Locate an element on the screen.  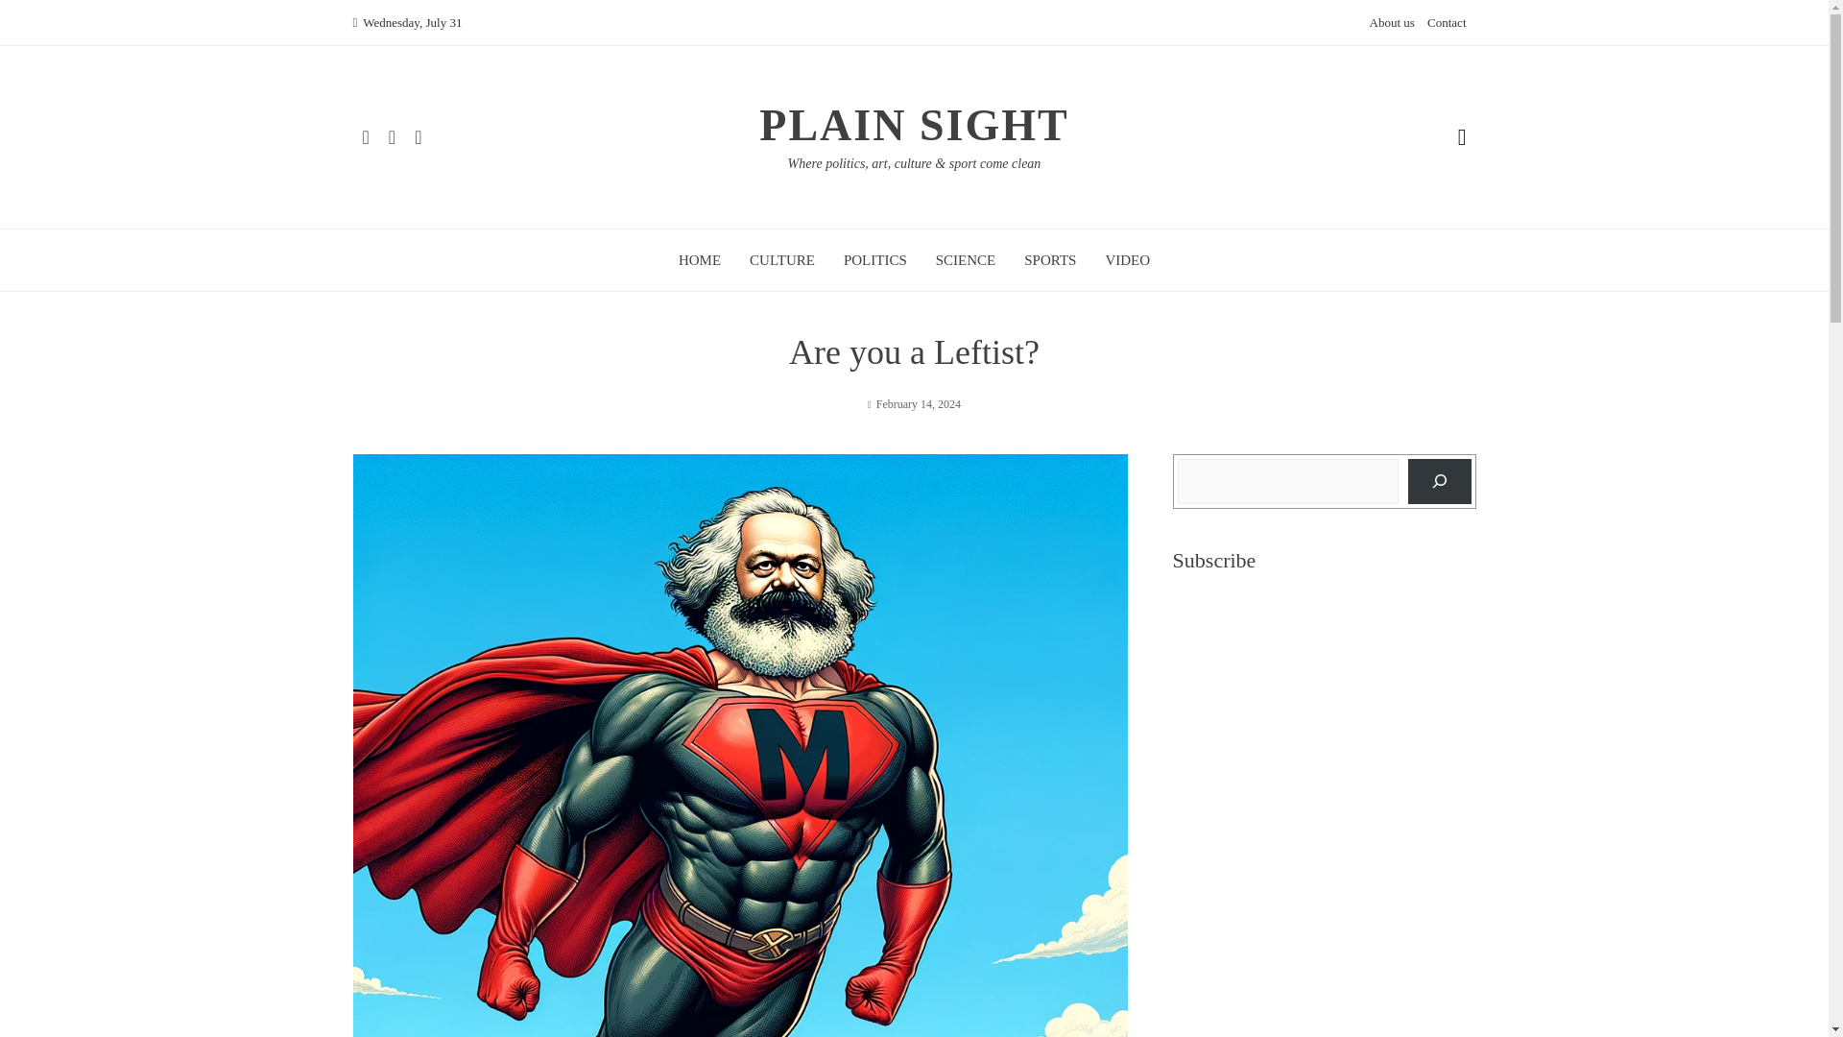
CULTURE is located at coordinates (781, 259).